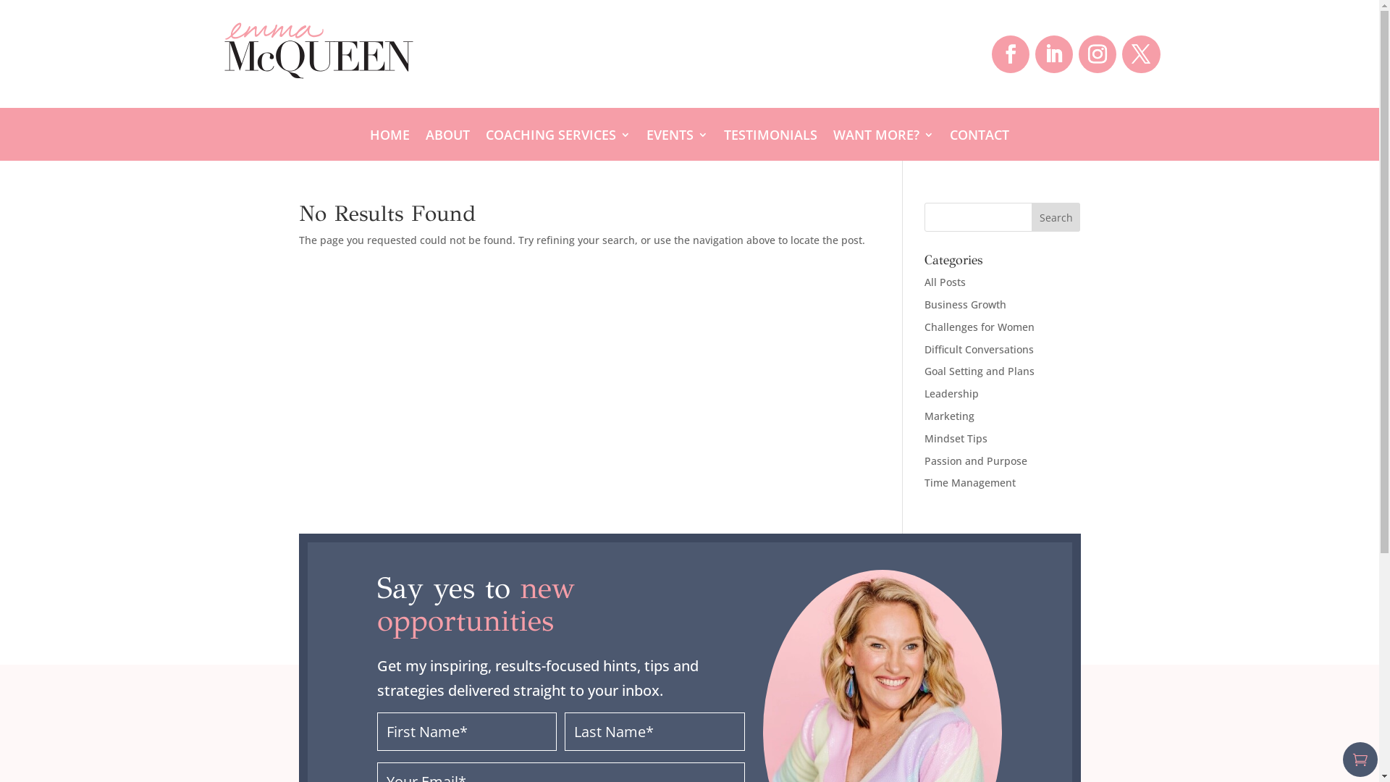  What do you see at coordinates (389, 138) in the screenshot?
I see `HOME` at bounding box center [389, 138].